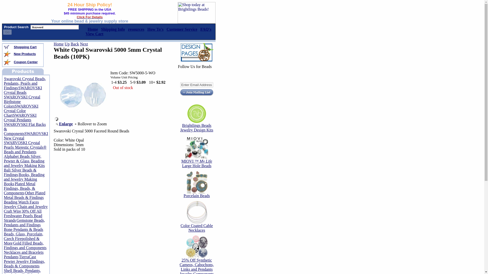 This screenshot has height=274, width=488. I want to click on Gold Filled Beads, Findings and Components, so click(25, 245).